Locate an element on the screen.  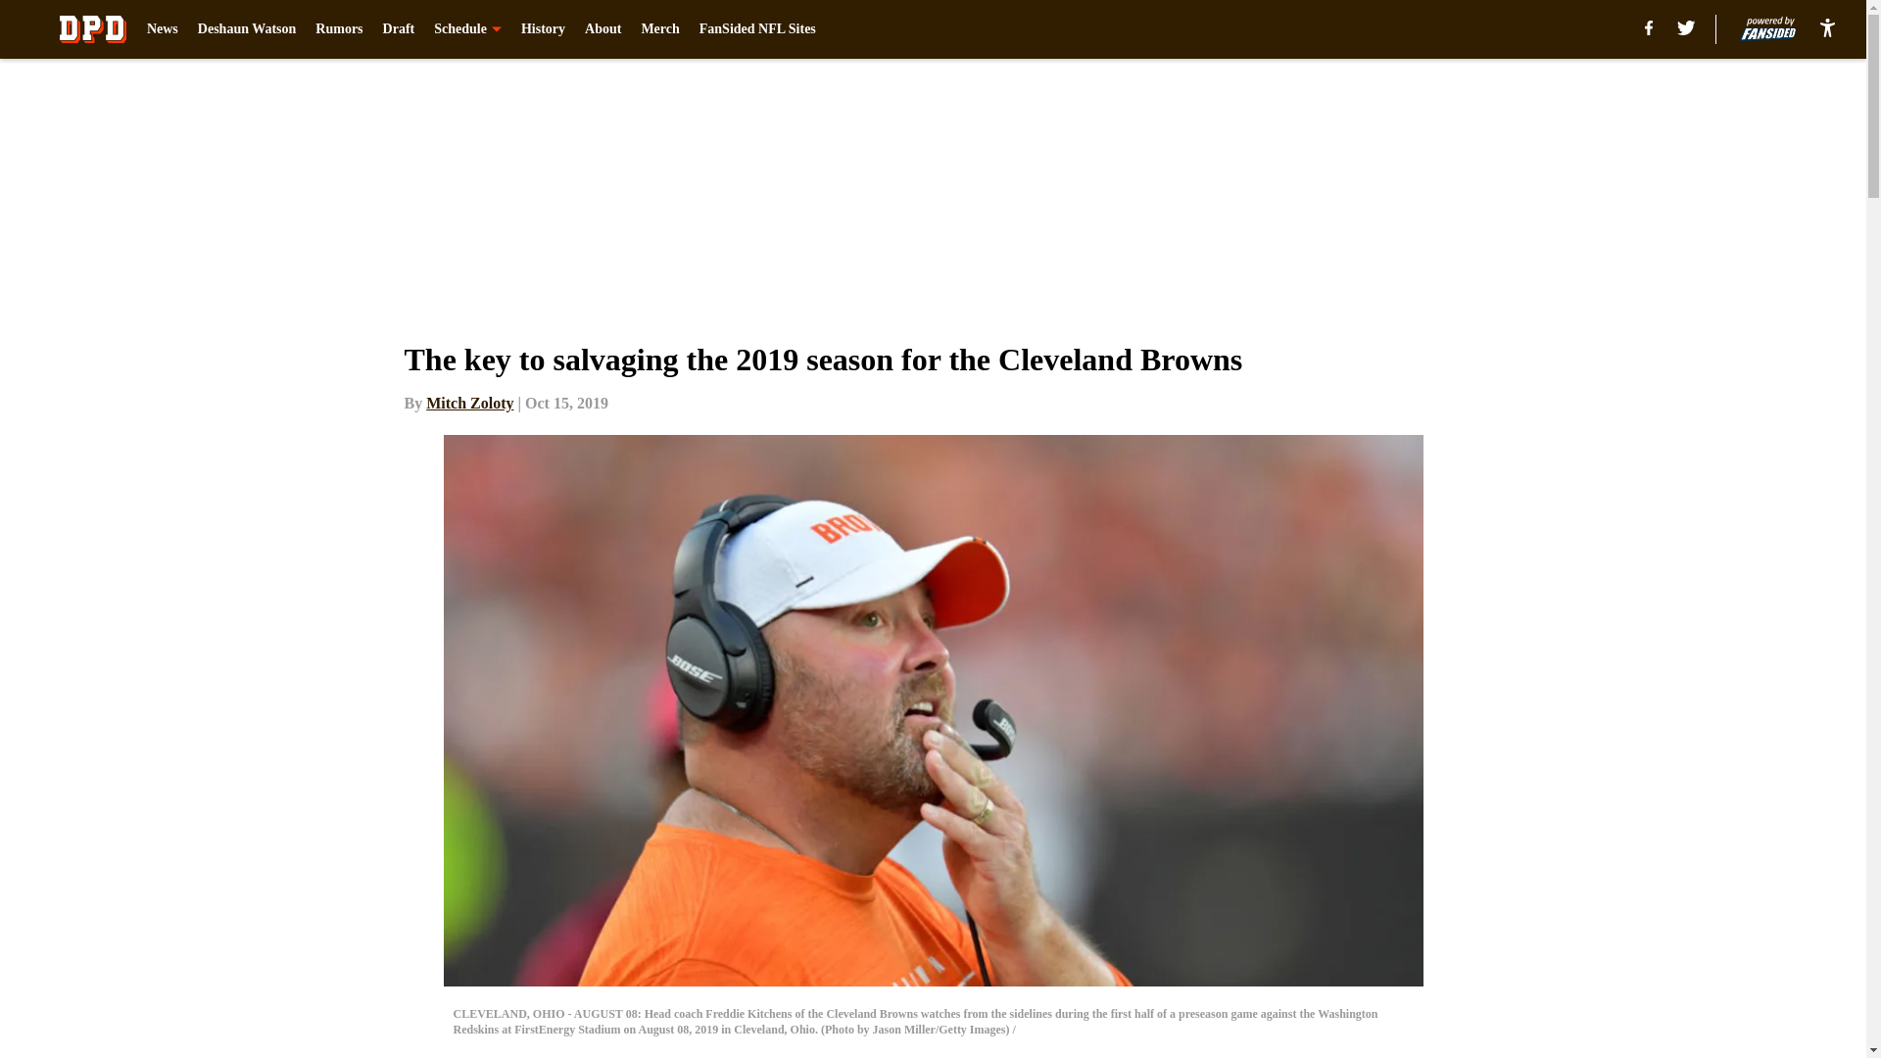
Rumors is located at coordinates (339, 29).